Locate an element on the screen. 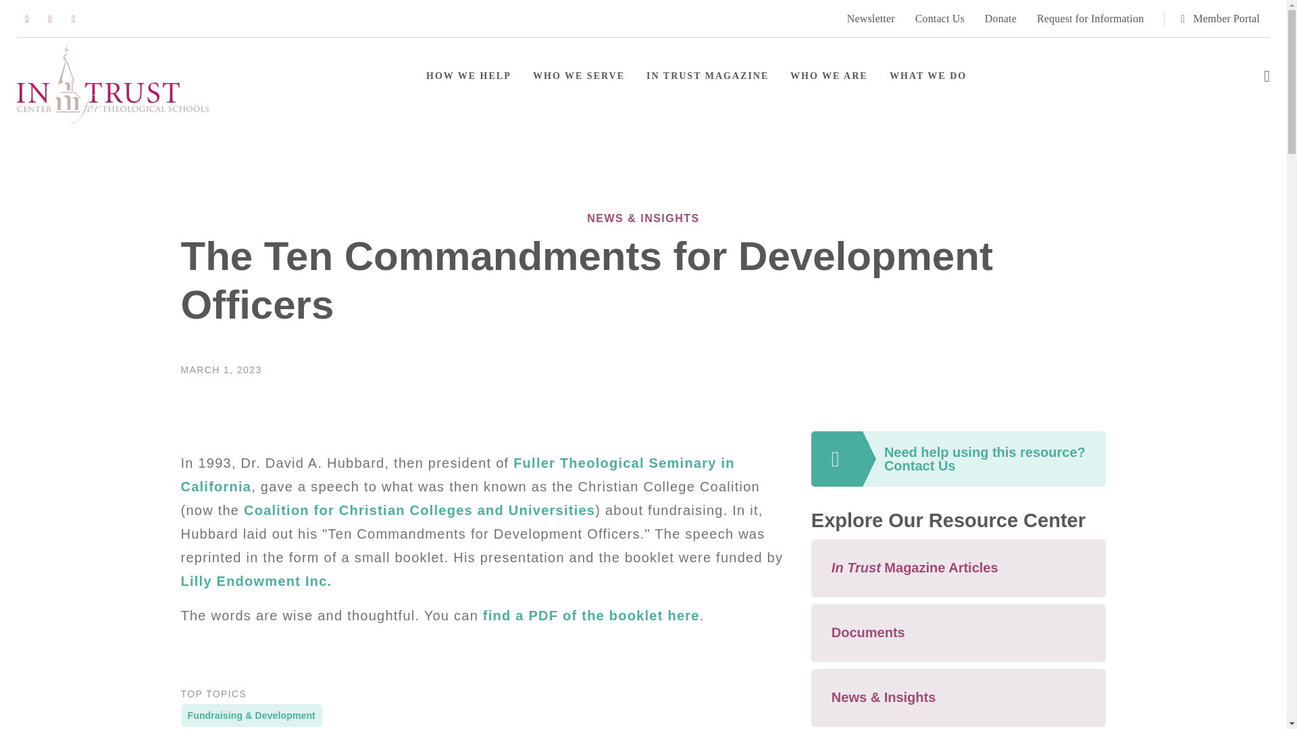 The image size is (1297, 729). IN TRUST MAGAZINE is located at coordinates (707, 76).